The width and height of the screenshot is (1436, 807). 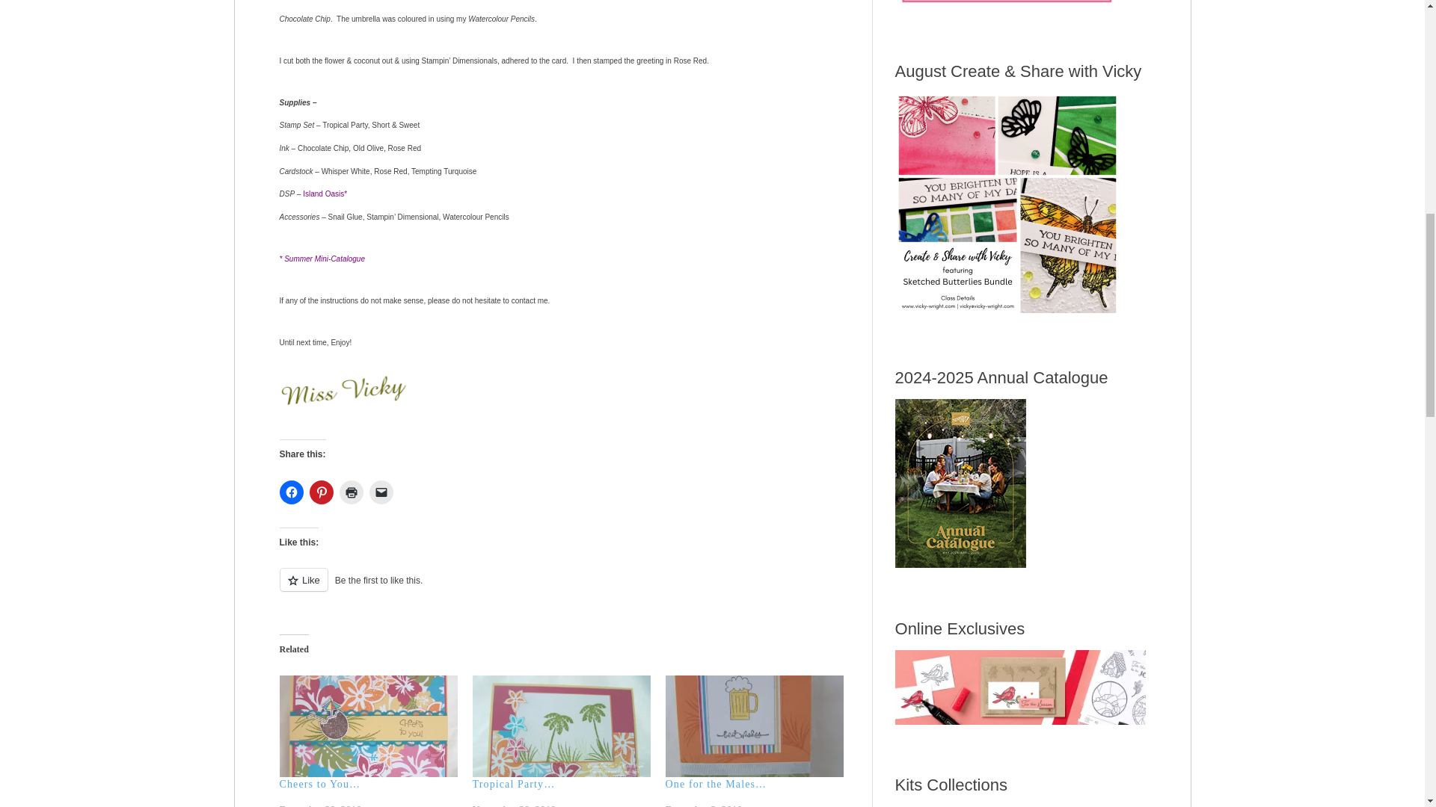 I want to click on Click to share on Pinterest, so click(x=322, y=492).